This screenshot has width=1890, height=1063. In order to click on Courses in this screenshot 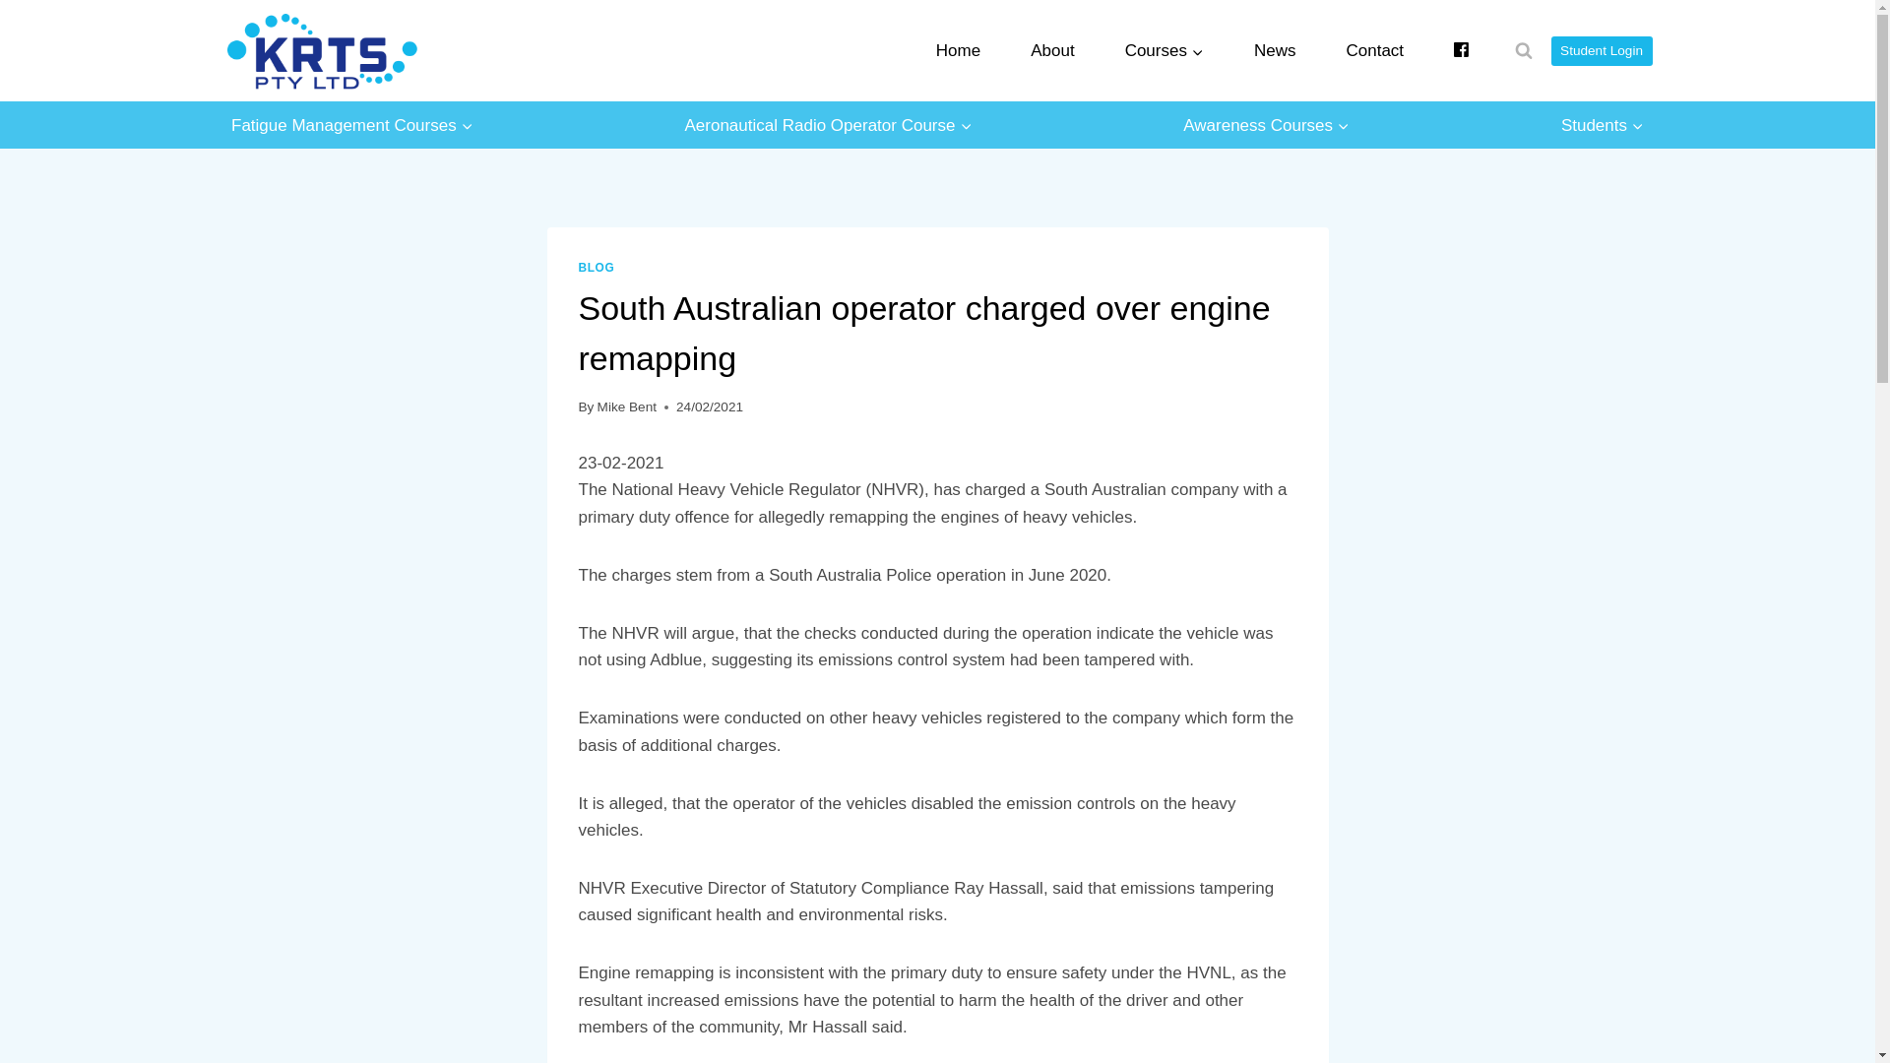, I will do `click(1164, 51)`.